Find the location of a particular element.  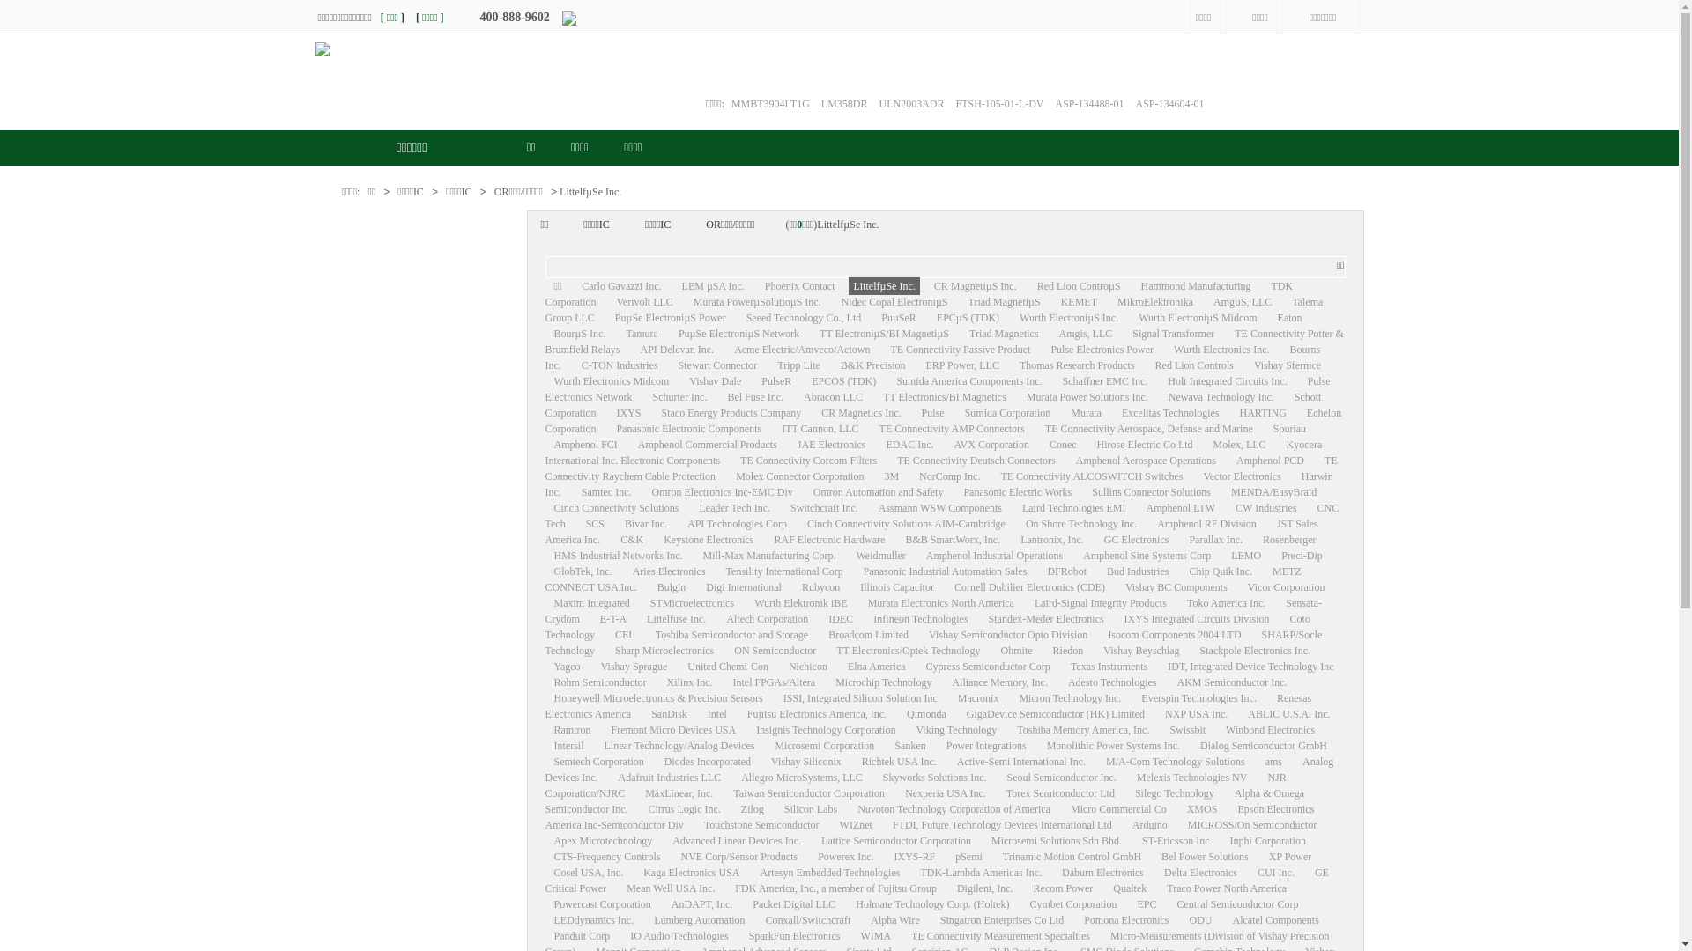

MICROSS/On Semiconductor is located at coordinates (1252, 825).